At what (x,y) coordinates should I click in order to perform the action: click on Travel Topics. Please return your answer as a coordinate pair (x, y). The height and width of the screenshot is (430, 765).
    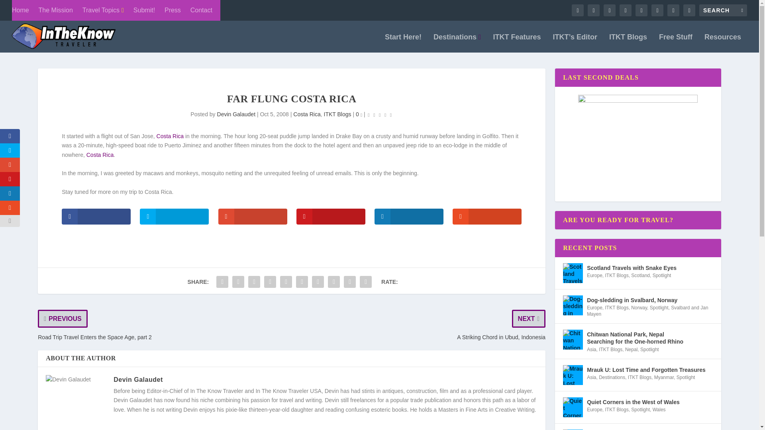
    Looking at the image, I should click on (103, 10).